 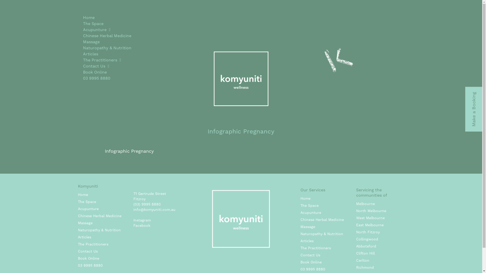 I want to click on Chinese Herbal Medicine, so click(x=107, y=36).